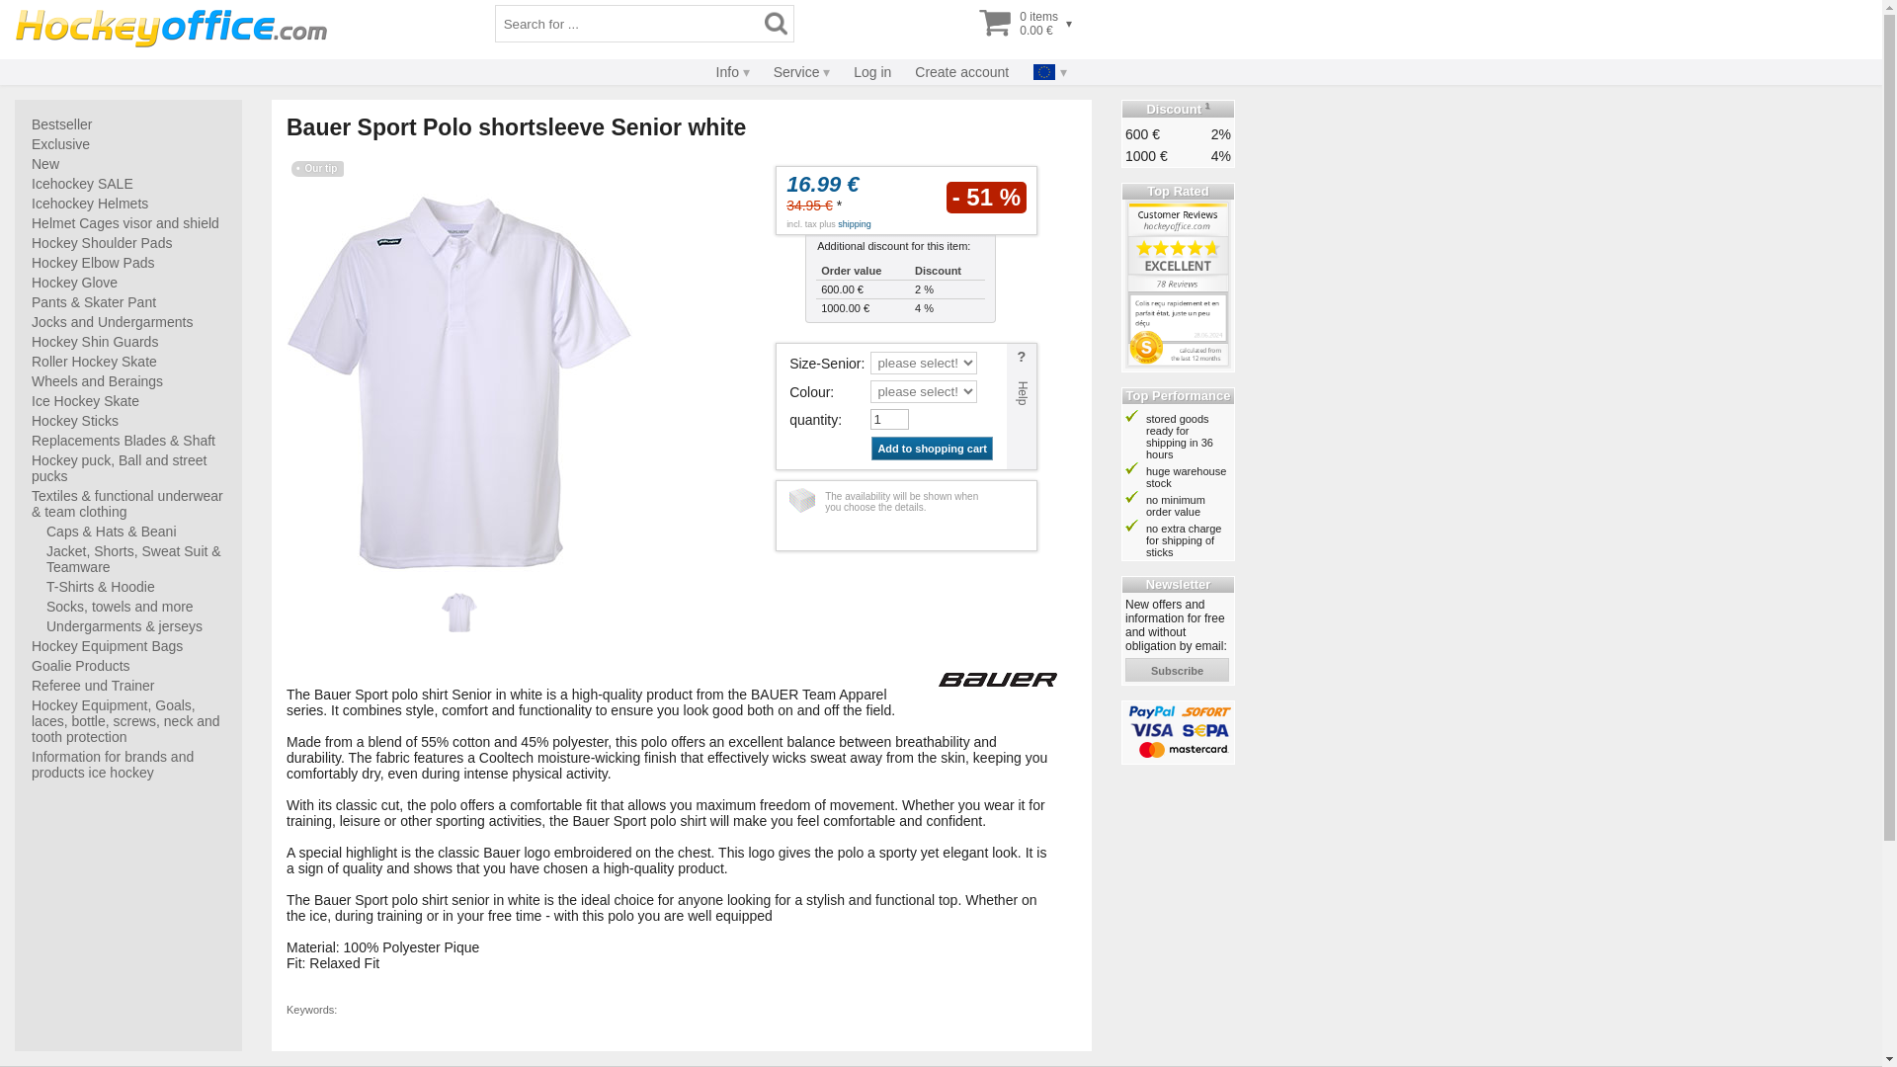 The height and width of the screenshot is (1067, 1897). What do you see at coordinates (931, 448) in the screenshot?
I see `Add item to shopping cart` at bounding box center [931, 448].